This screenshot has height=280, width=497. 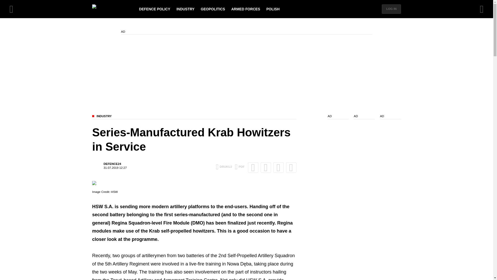 I want to click on GEOPOLITICS, so click(x=213, y=9).